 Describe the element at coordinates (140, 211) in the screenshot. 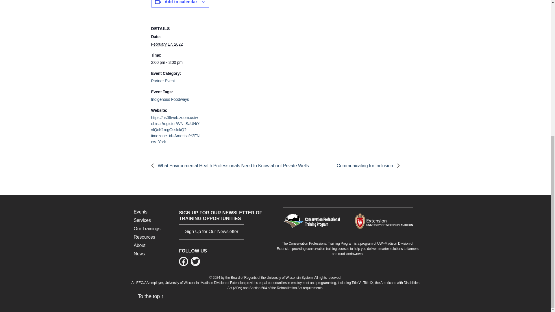

I see `Events` at that location.